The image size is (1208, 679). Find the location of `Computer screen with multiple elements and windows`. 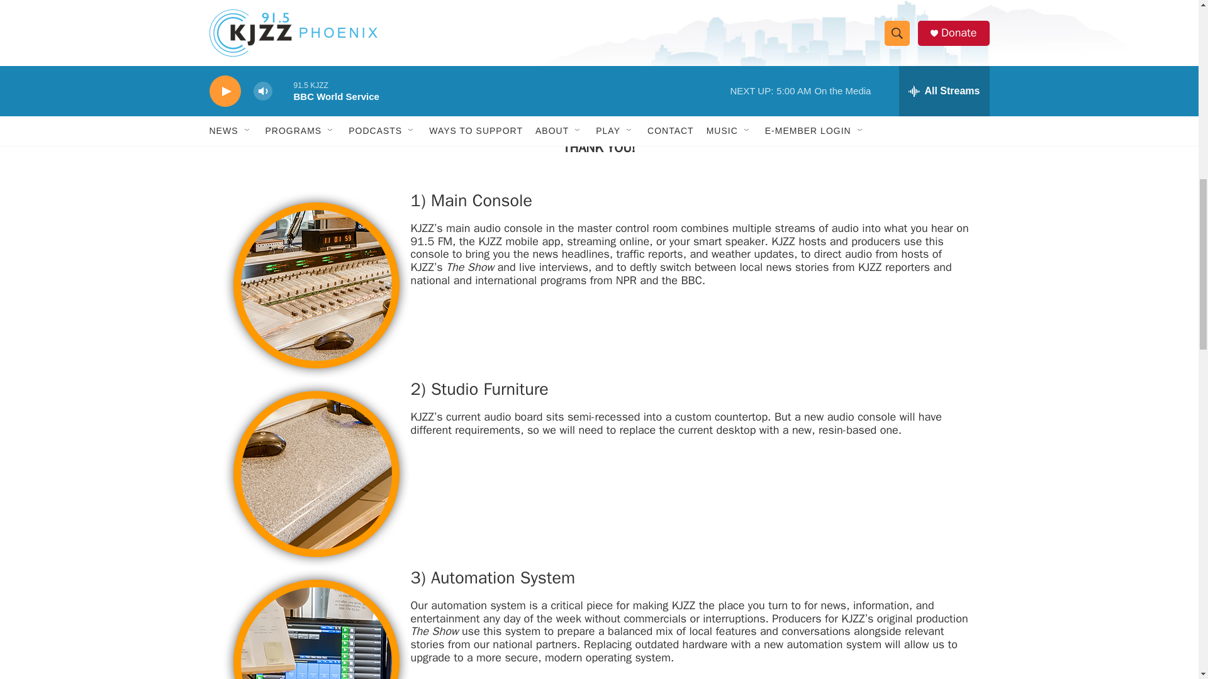

Computer screen with multiple elements and windows is located at coordinates (316, 624).